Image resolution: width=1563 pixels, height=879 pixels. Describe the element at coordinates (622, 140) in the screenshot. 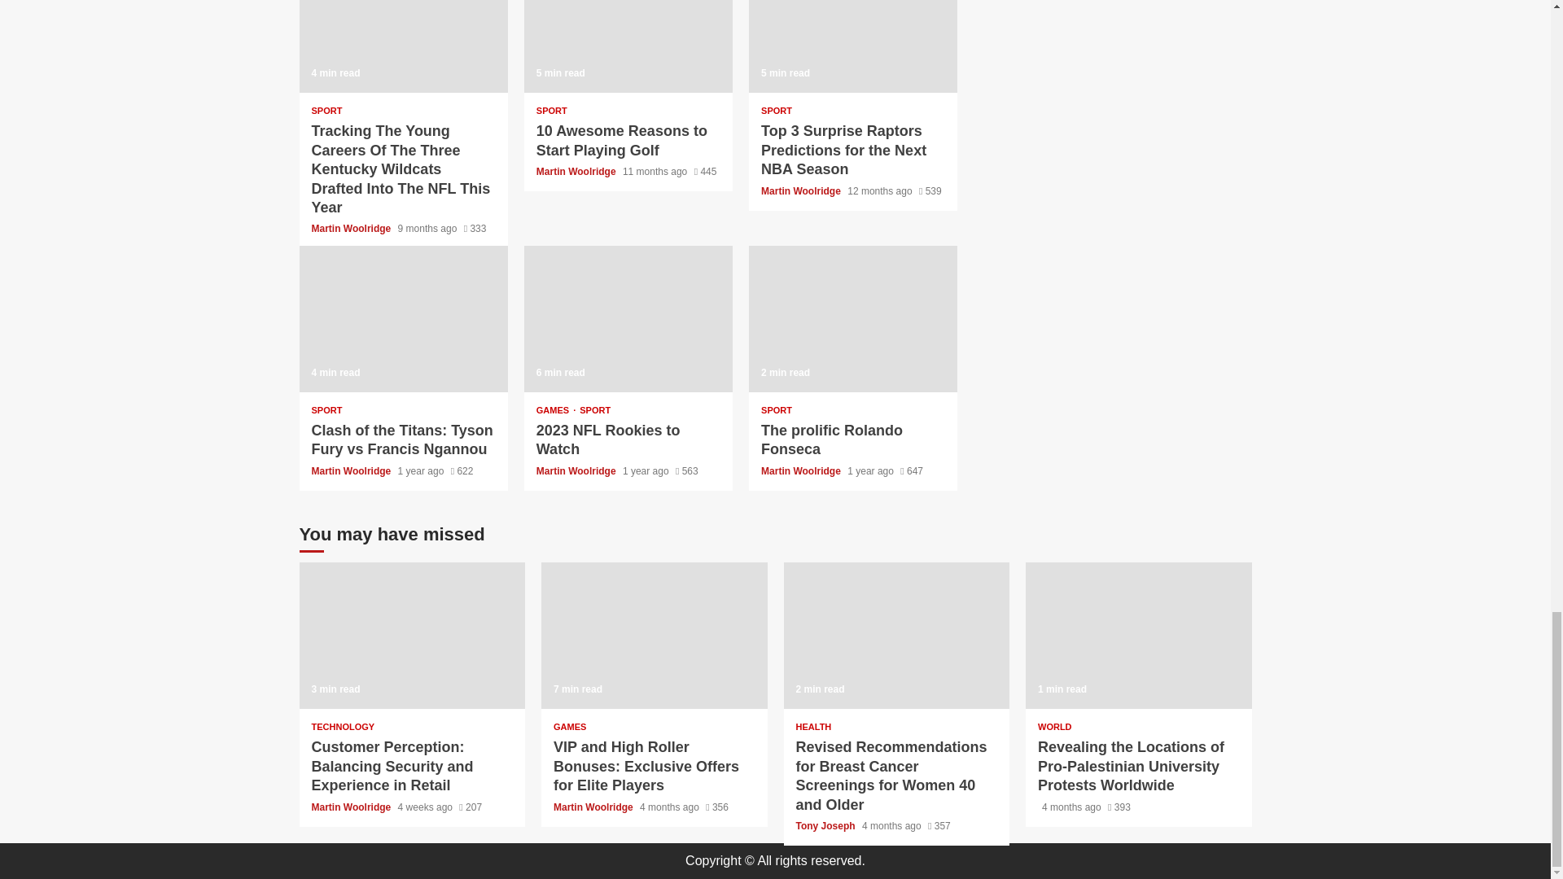

I see `10 Awesome Reasons to Start Playing Golf` at that location.